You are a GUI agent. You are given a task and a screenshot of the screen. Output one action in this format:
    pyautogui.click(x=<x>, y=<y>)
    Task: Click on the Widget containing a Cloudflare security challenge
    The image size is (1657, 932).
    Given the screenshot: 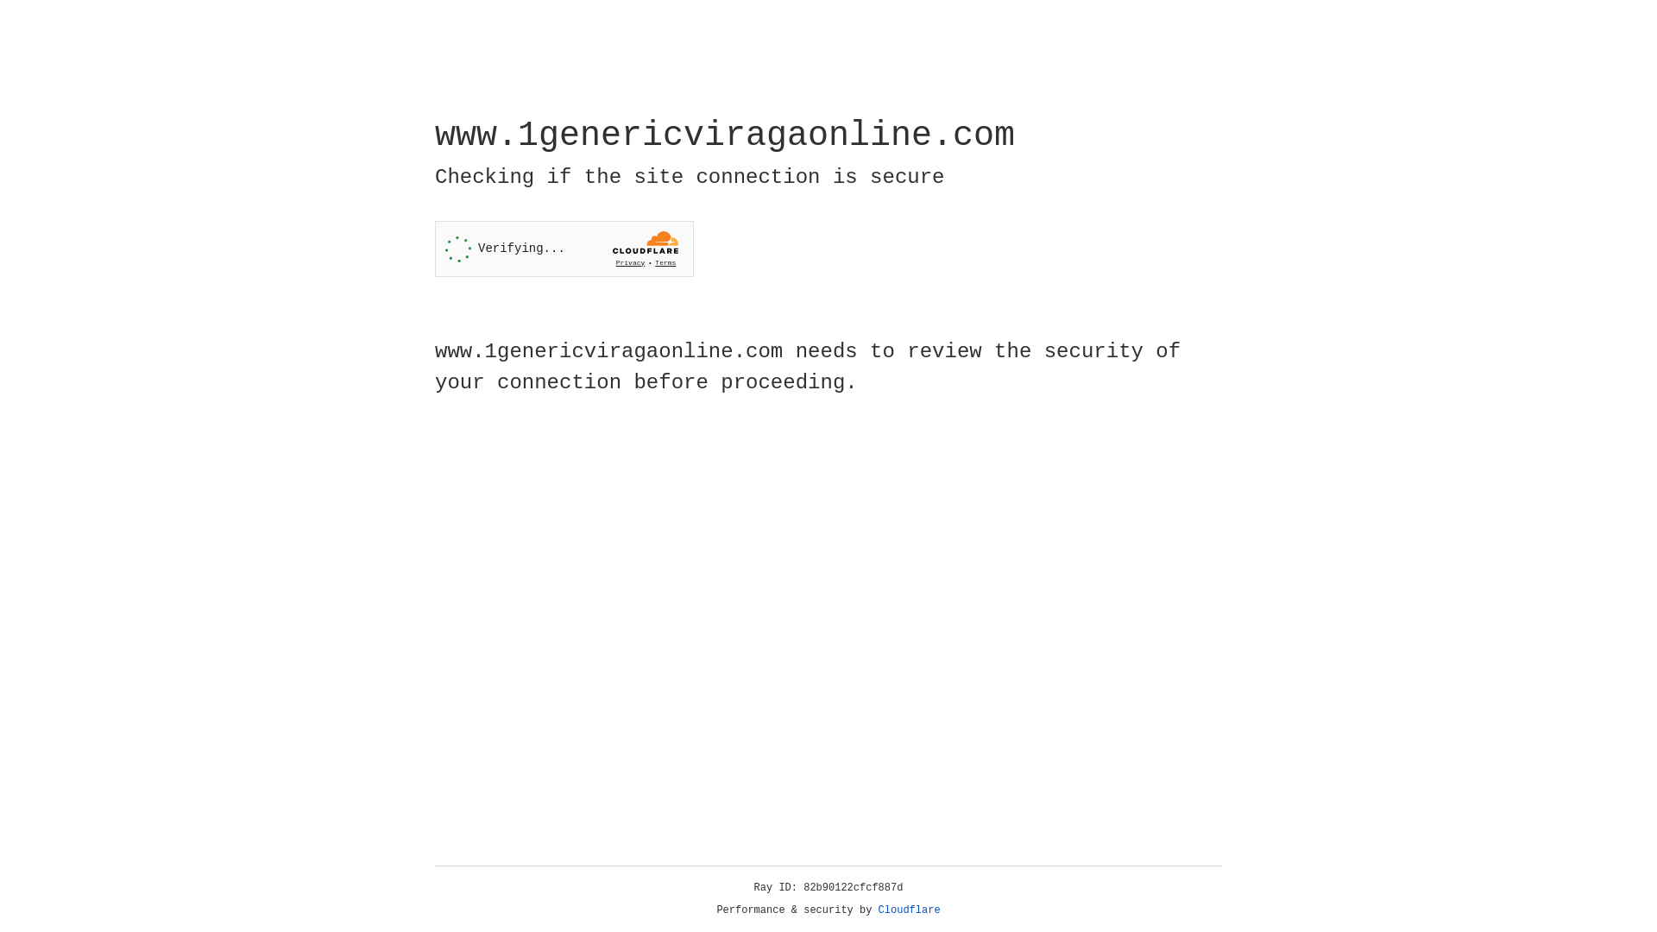 What is the action you would take?
    pyautogui.click(x=564, y=249)
    